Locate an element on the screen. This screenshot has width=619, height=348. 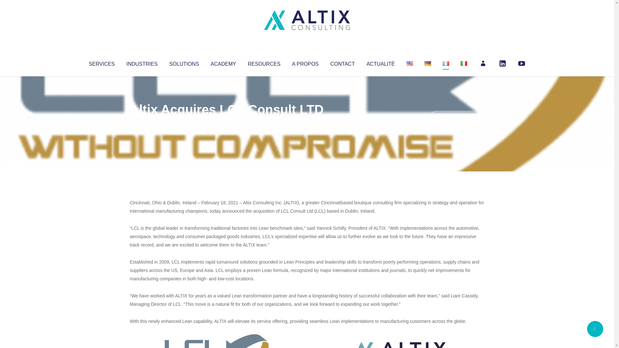
ACADEMY is located at coordinates (223, 63).